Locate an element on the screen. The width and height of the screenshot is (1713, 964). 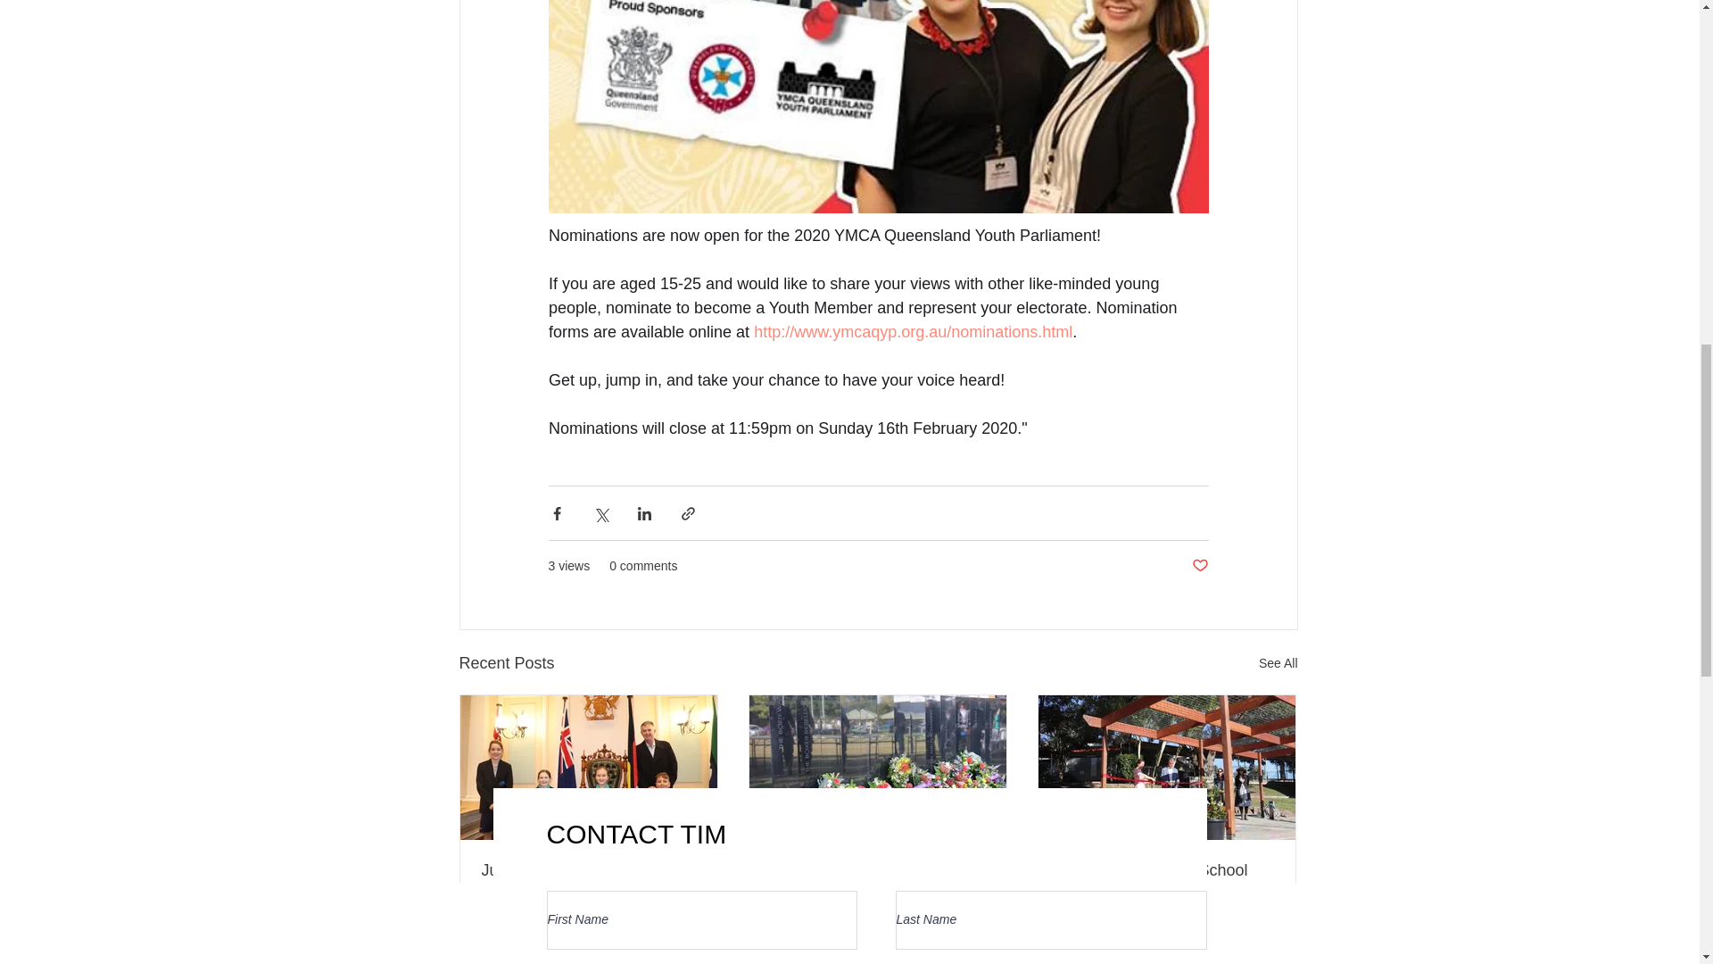
0 is located at coordinates (541, 942).